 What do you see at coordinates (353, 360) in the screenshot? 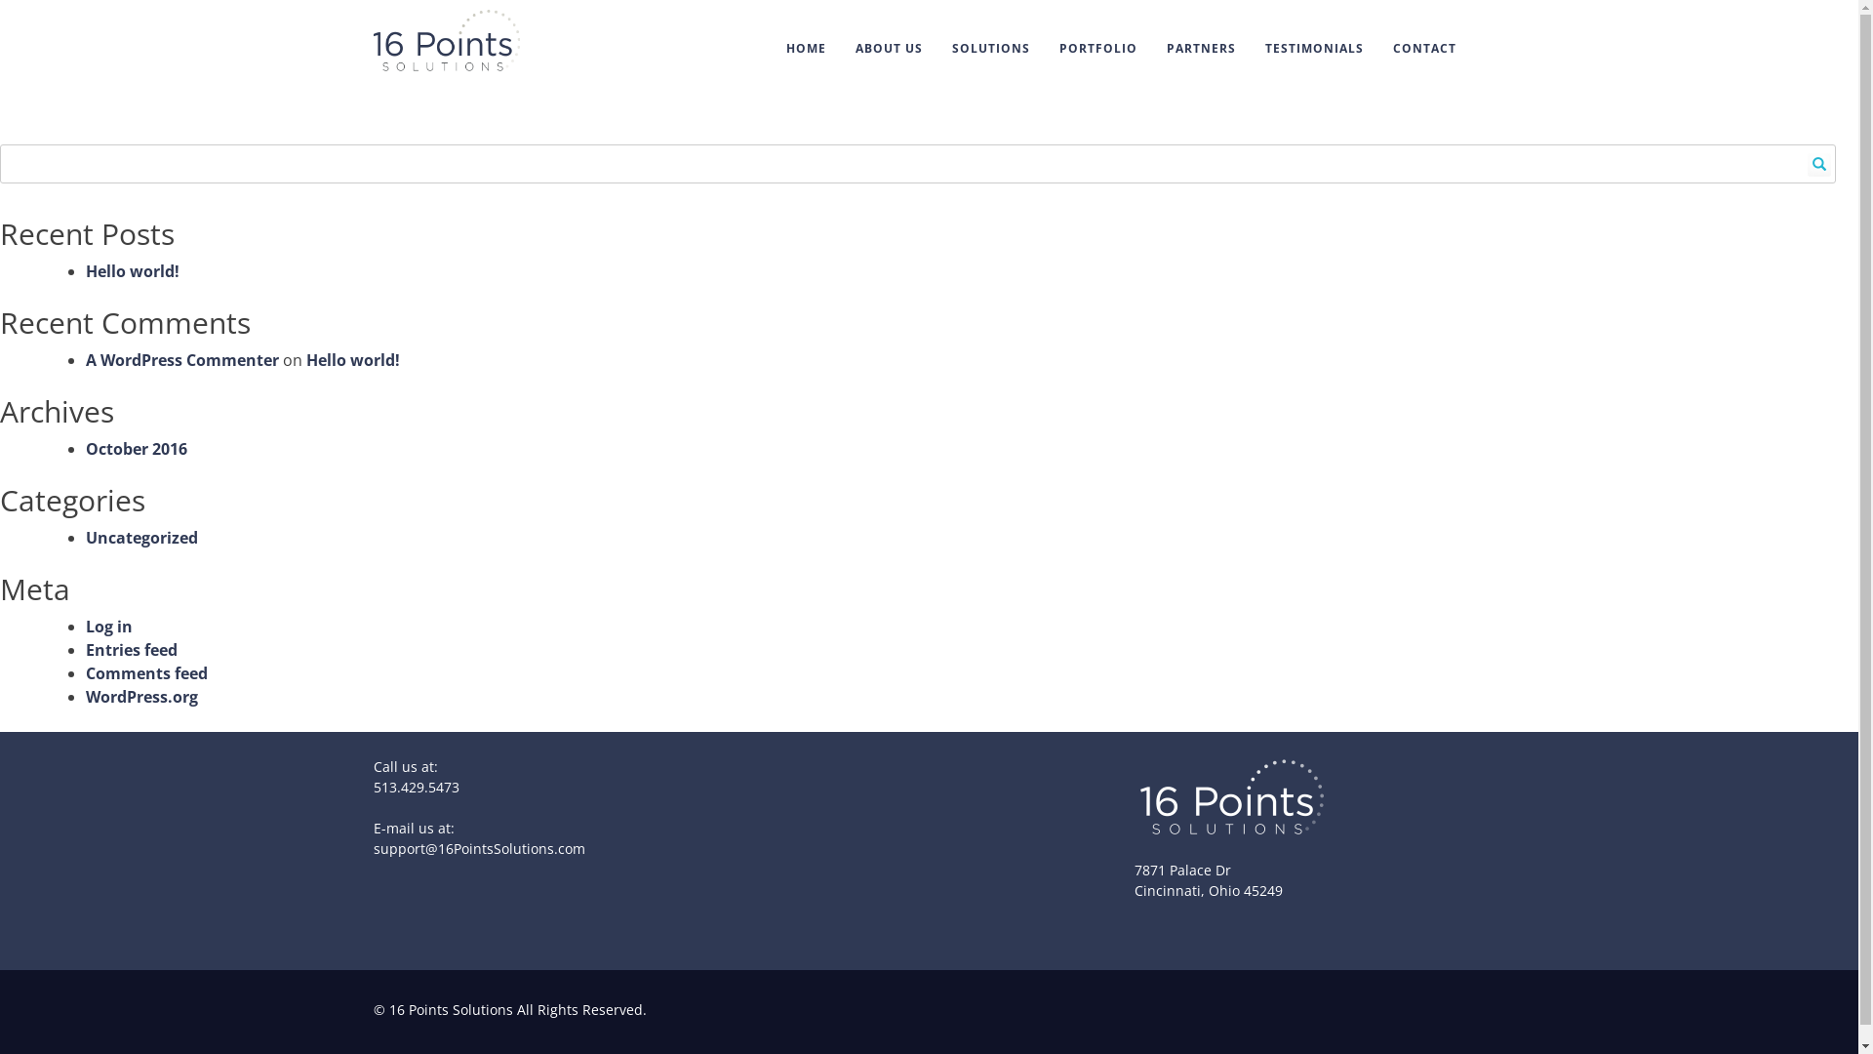
I see `Hello world!` at bounding box center [353, 360].